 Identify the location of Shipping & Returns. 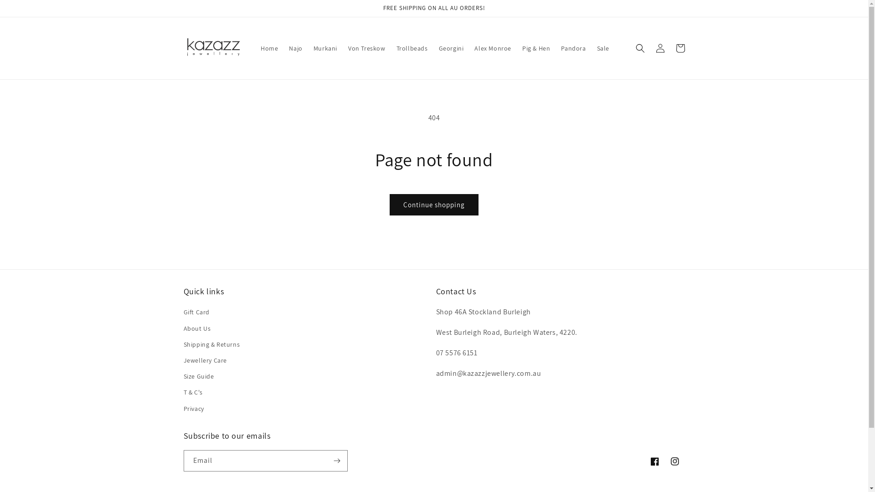
(211, 344).